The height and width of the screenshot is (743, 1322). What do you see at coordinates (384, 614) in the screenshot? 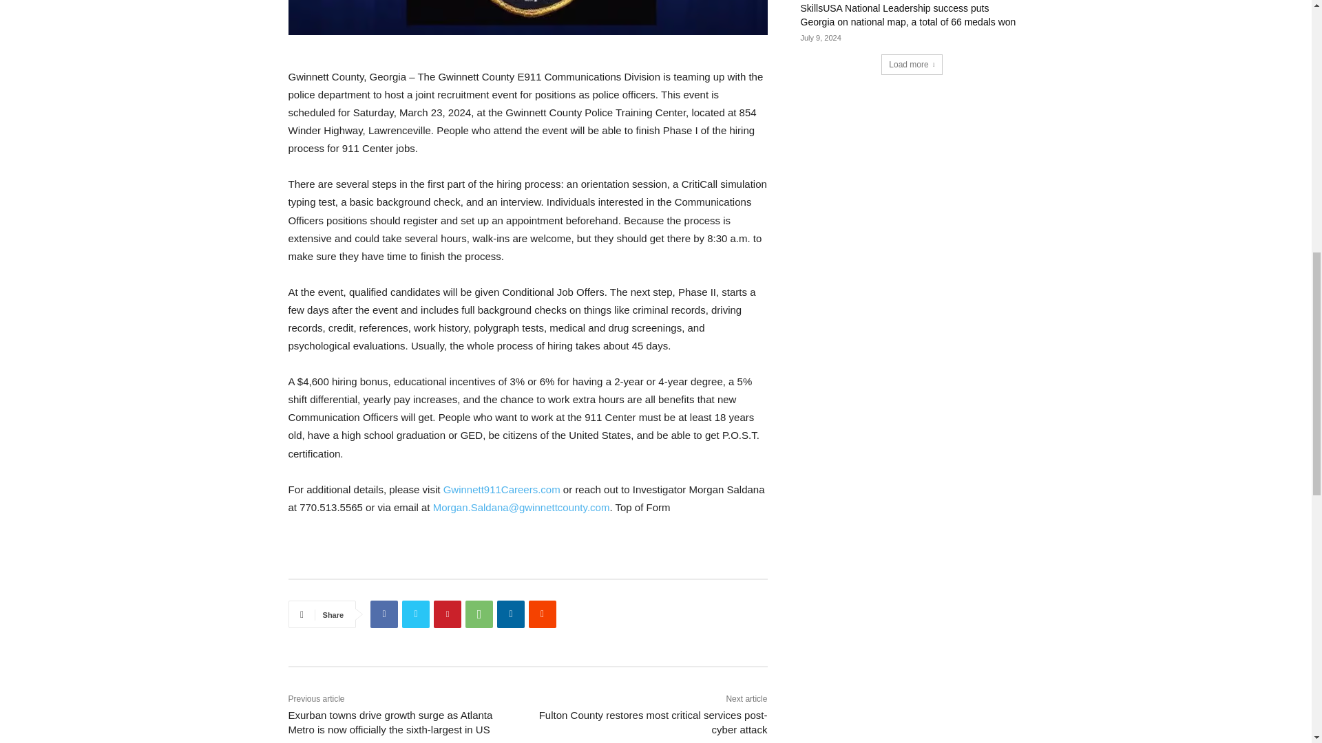
I see `Facebook` at bounding box center [384, 614].